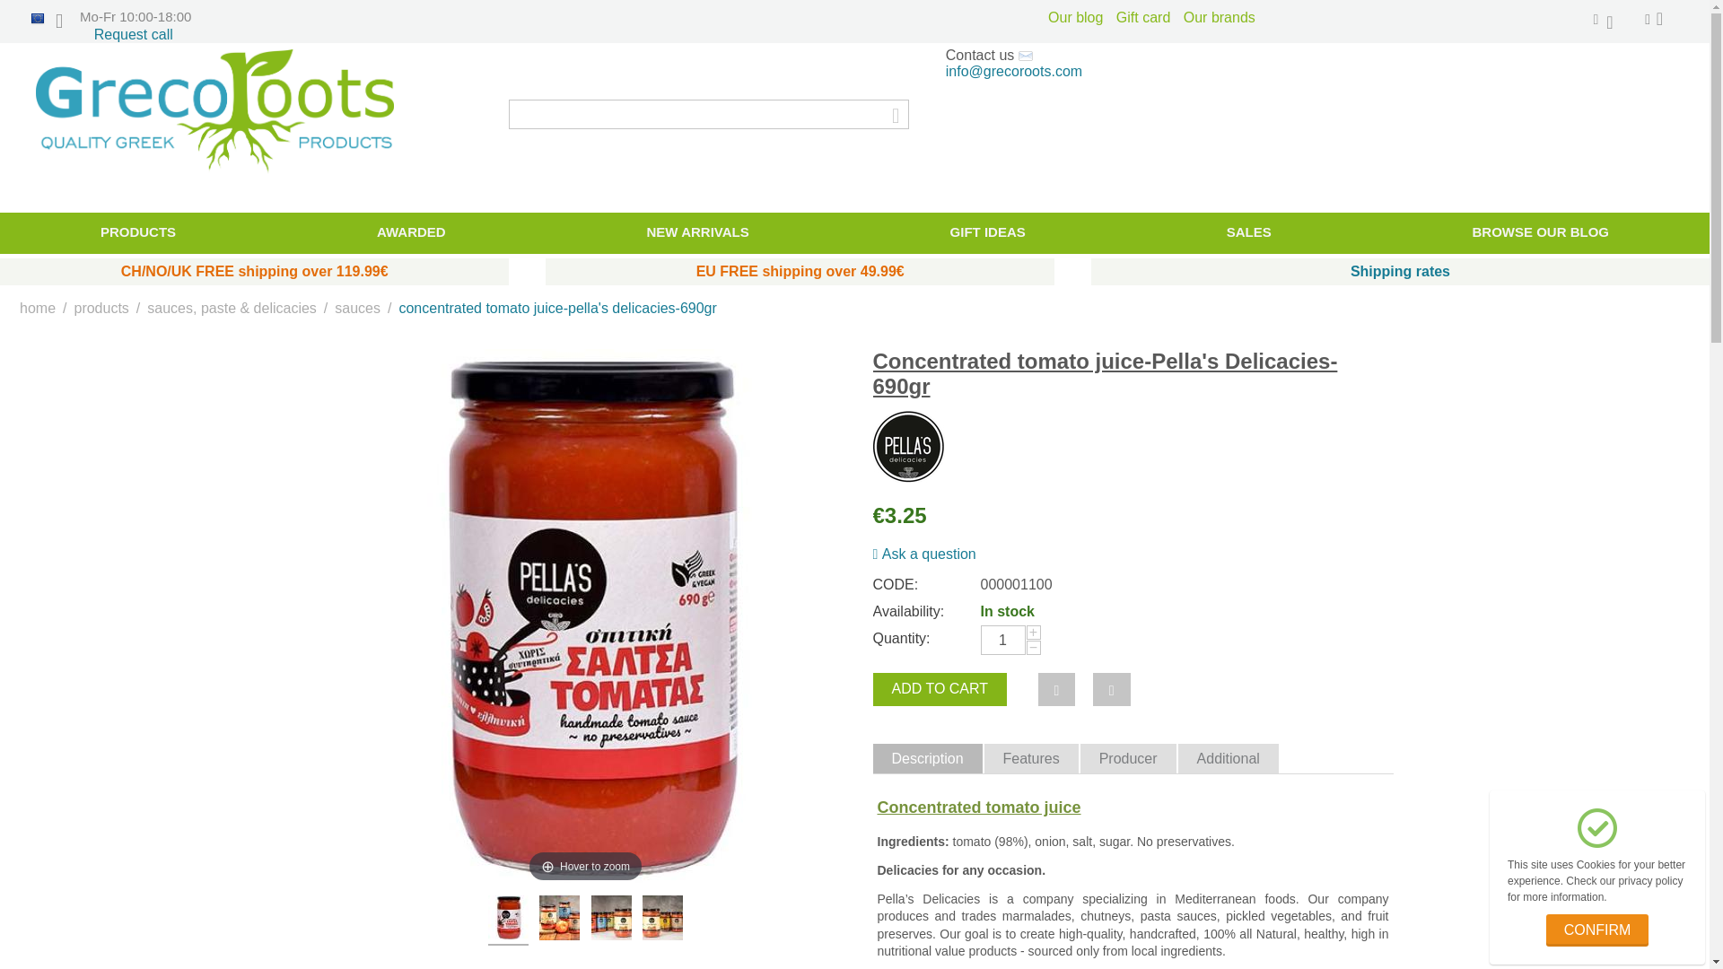 The image size is (1723, 969). Describe the element at coordinates (134, 34) in the screenshot. I see `Request call` at that location.